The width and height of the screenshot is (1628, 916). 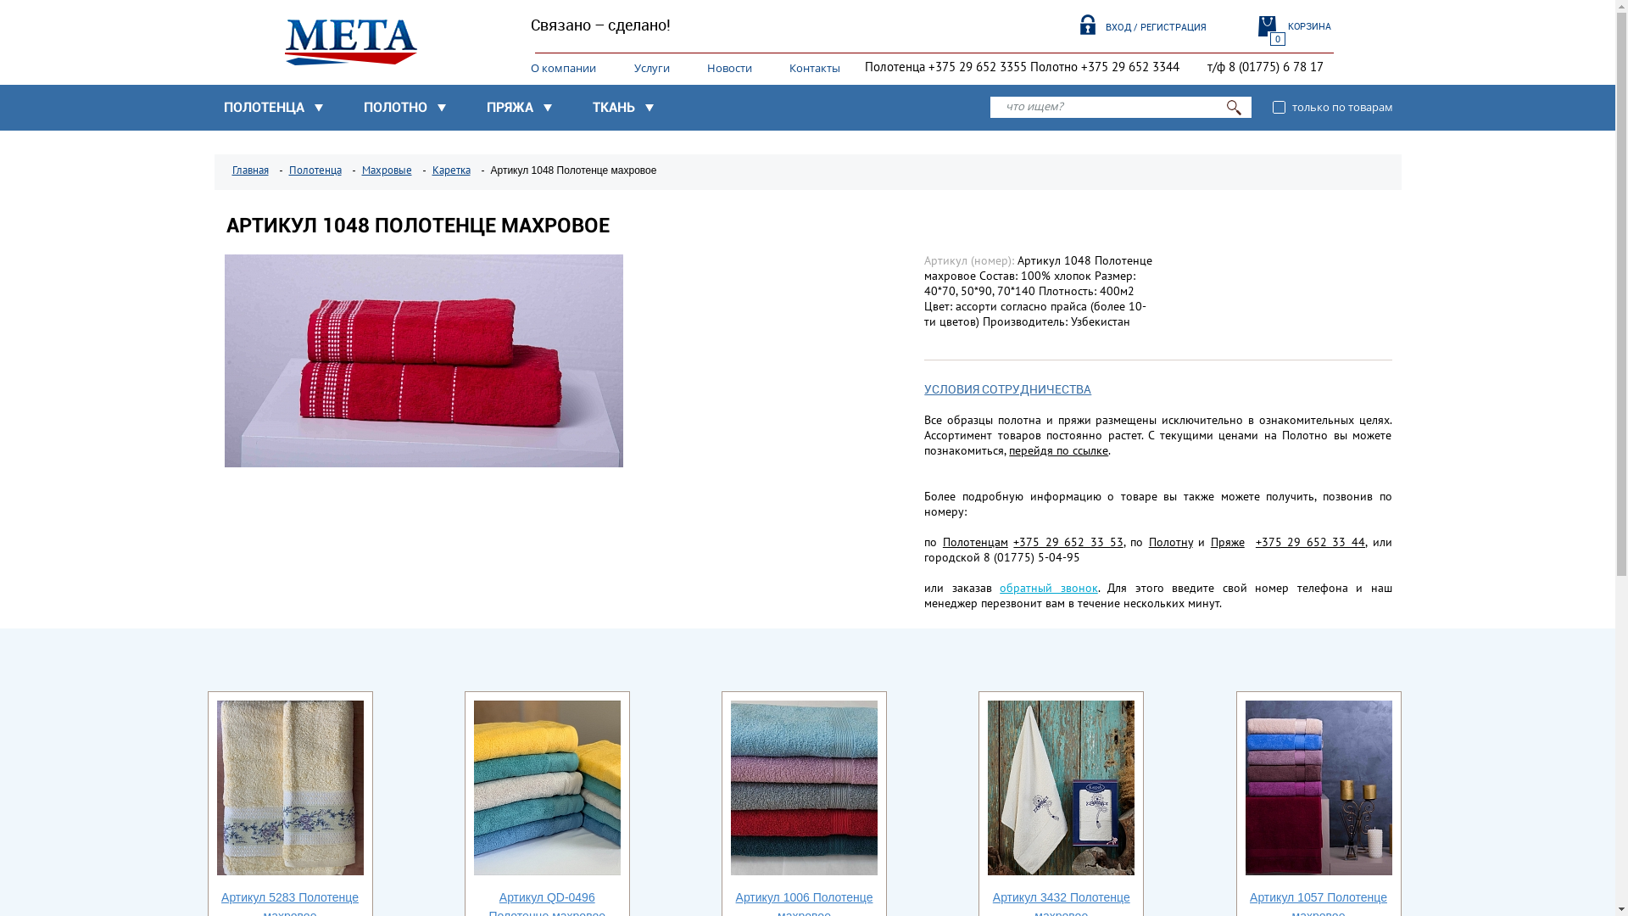 What do you see at coordinates (1068, 543) in the screenshot?
I see `+375 29 652 33 53` at bounding box center [1068, 543].